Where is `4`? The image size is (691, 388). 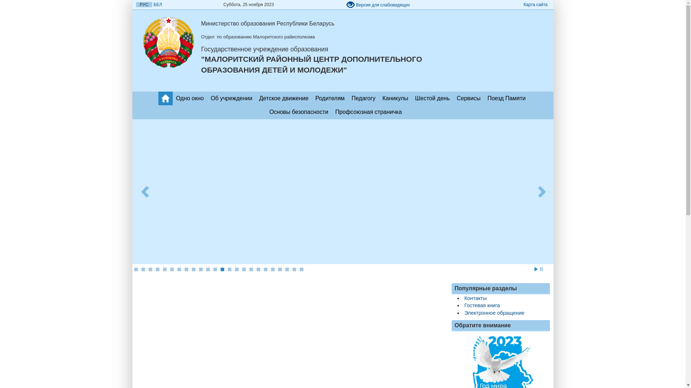 4 is located at coordinates (157, 269).